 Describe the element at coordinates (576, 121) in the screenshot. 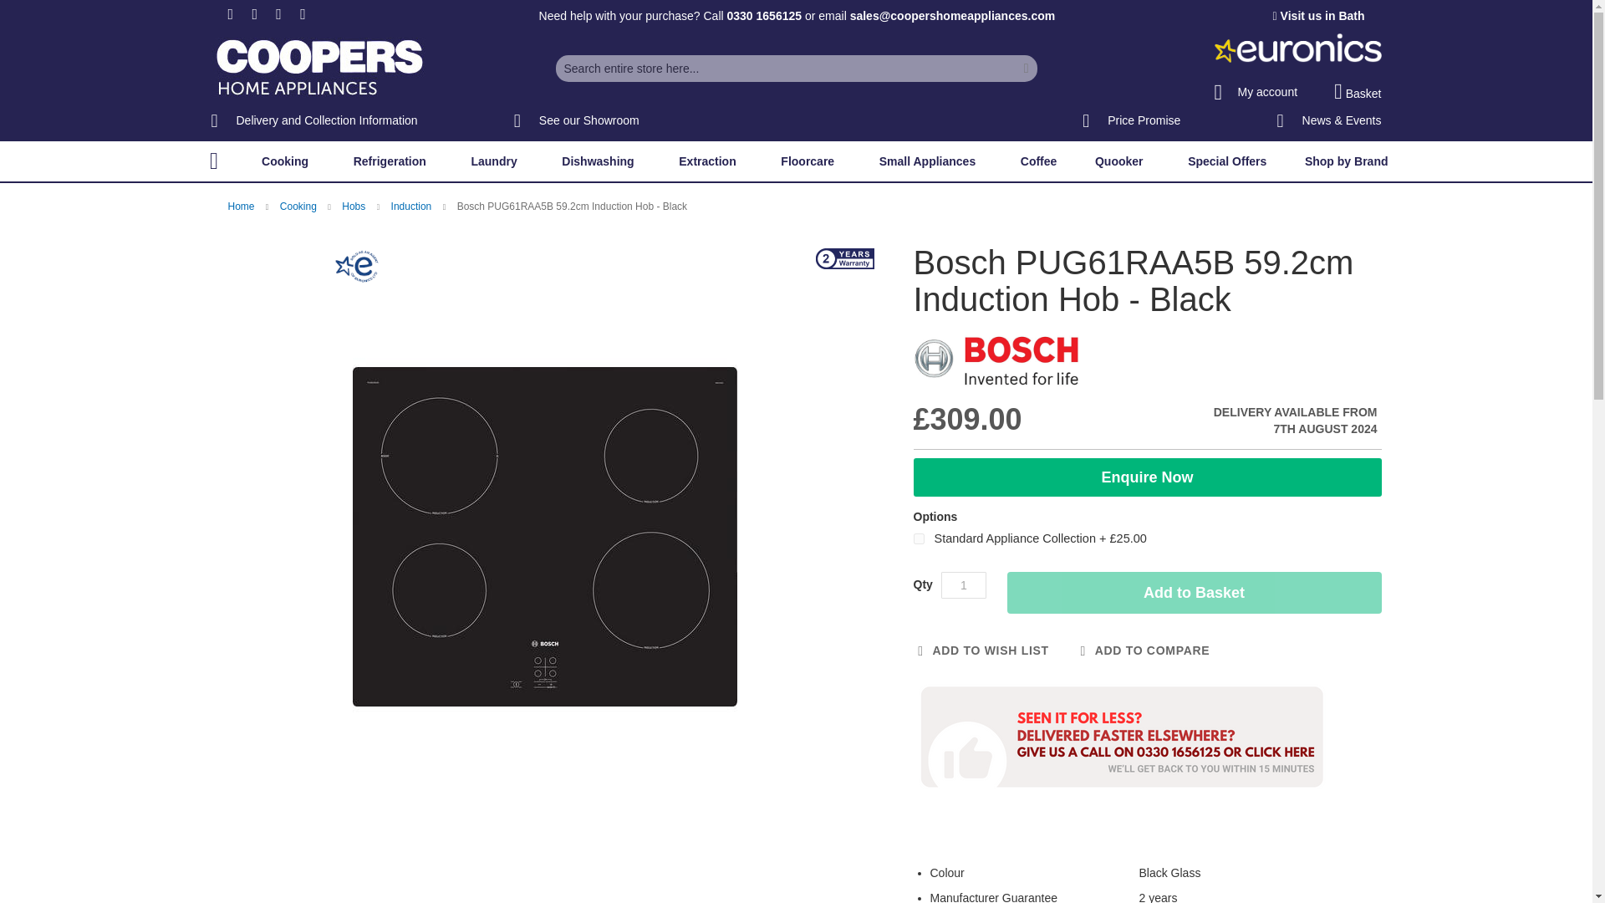

I see `See our Showroom` at that location.